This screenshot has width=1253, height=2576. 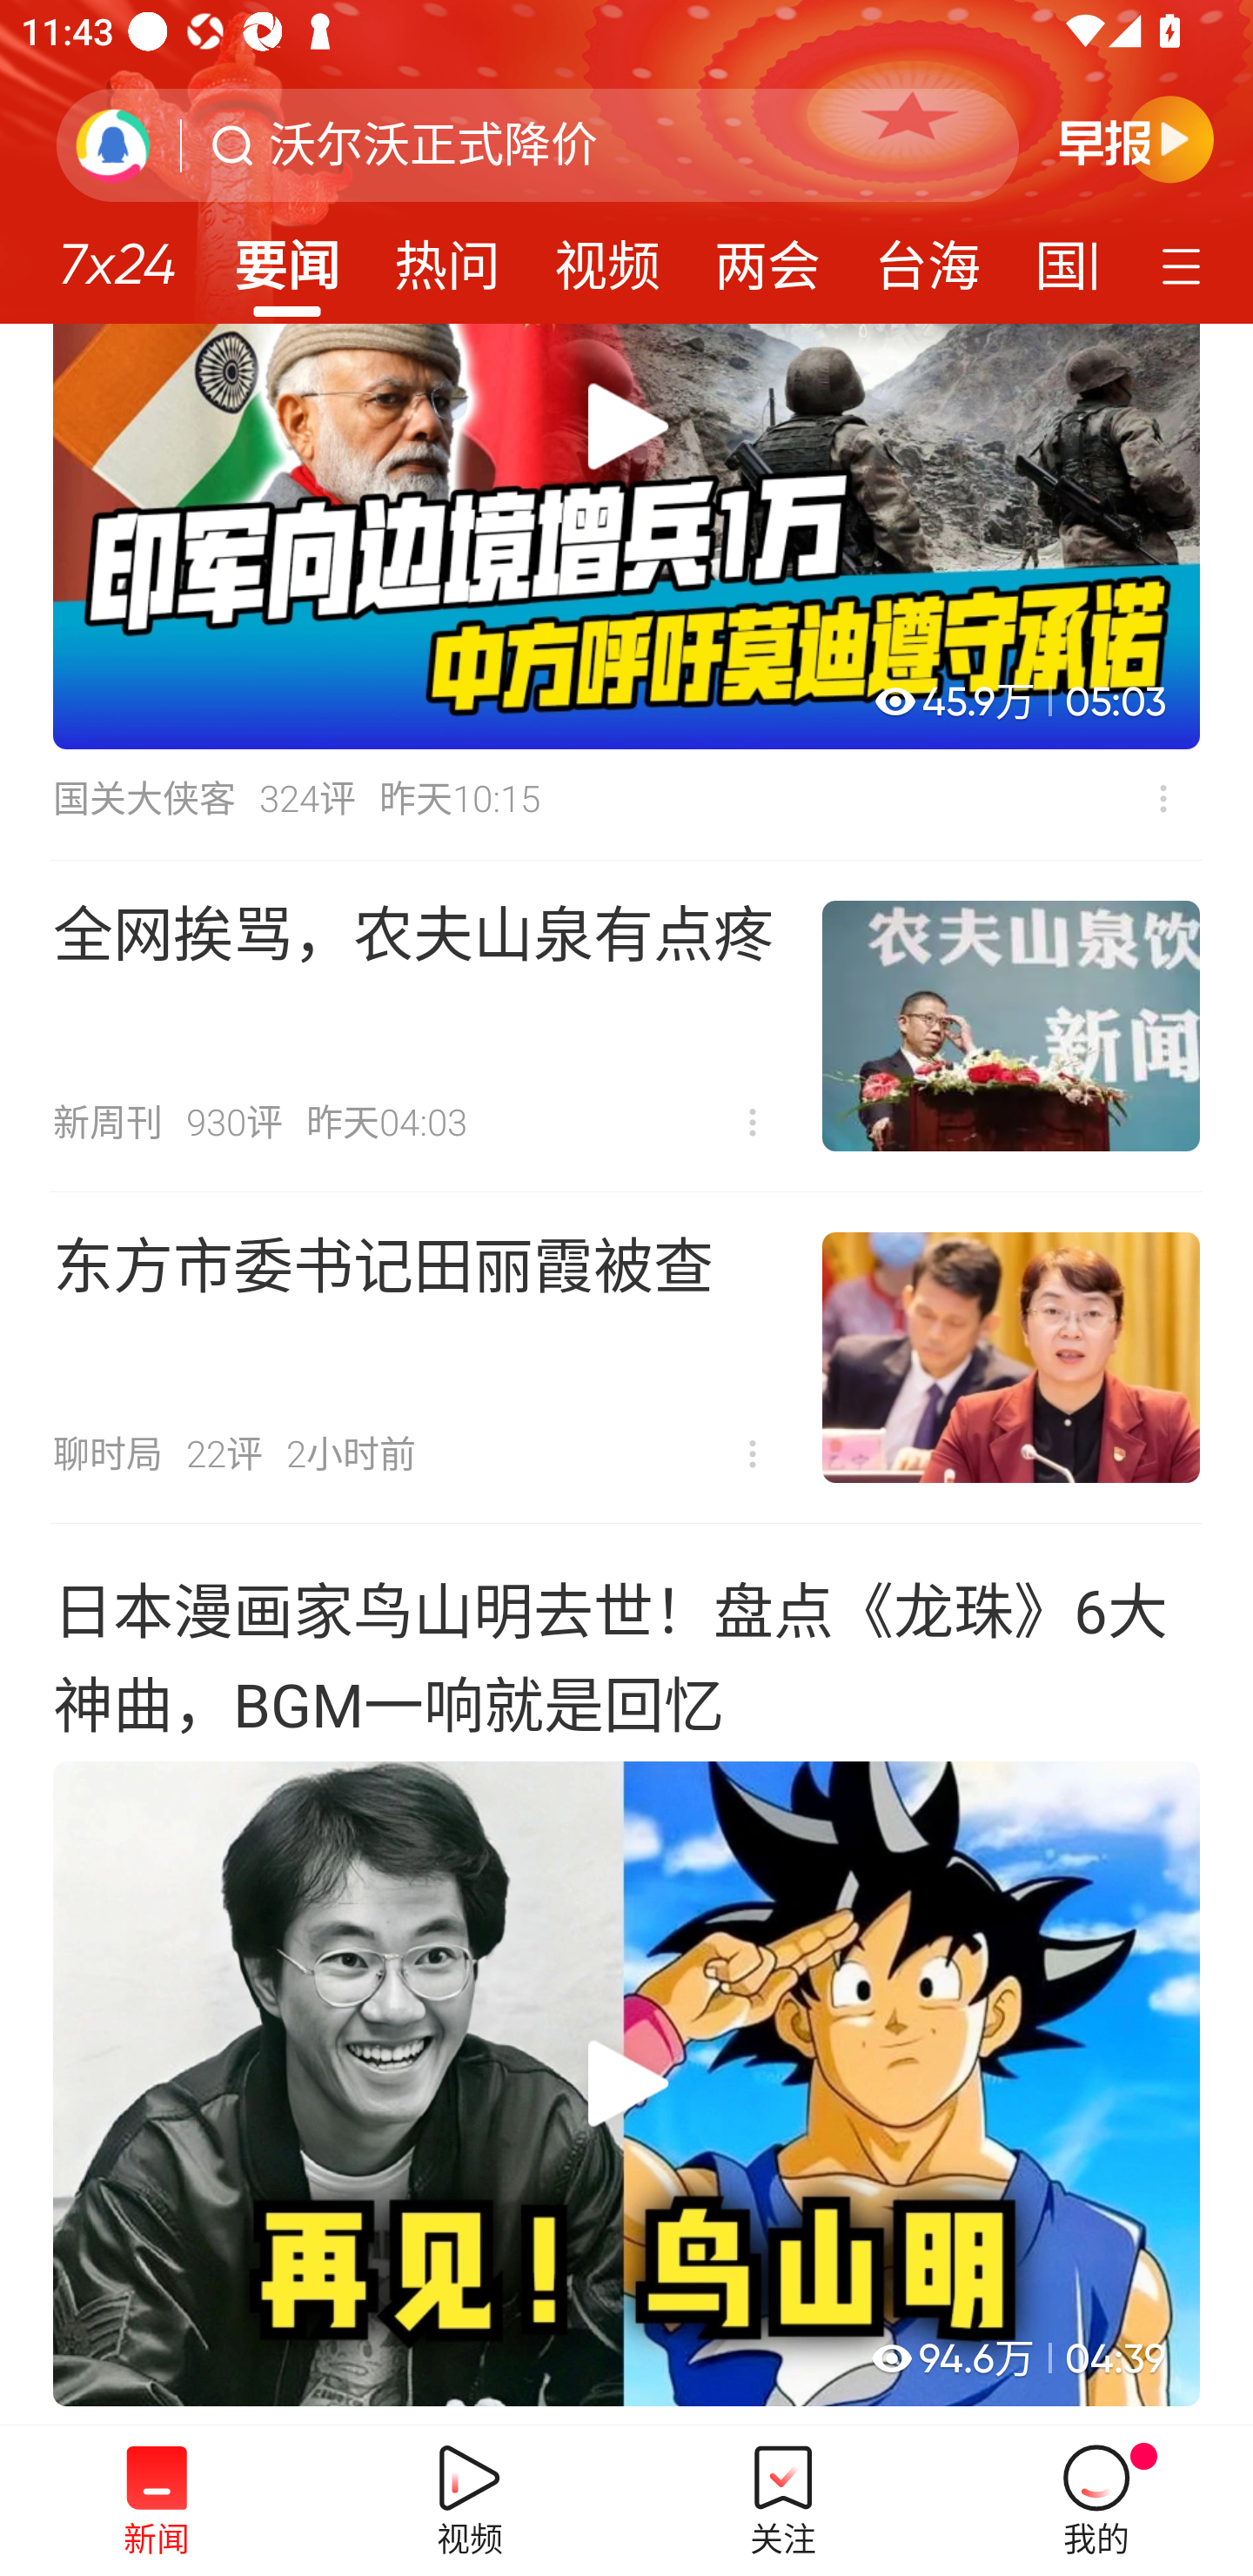 What do you see at coordinates (753, 1123) in the screenshot?
I see ` 不感兴趣` at bounding box center [753, 1123].